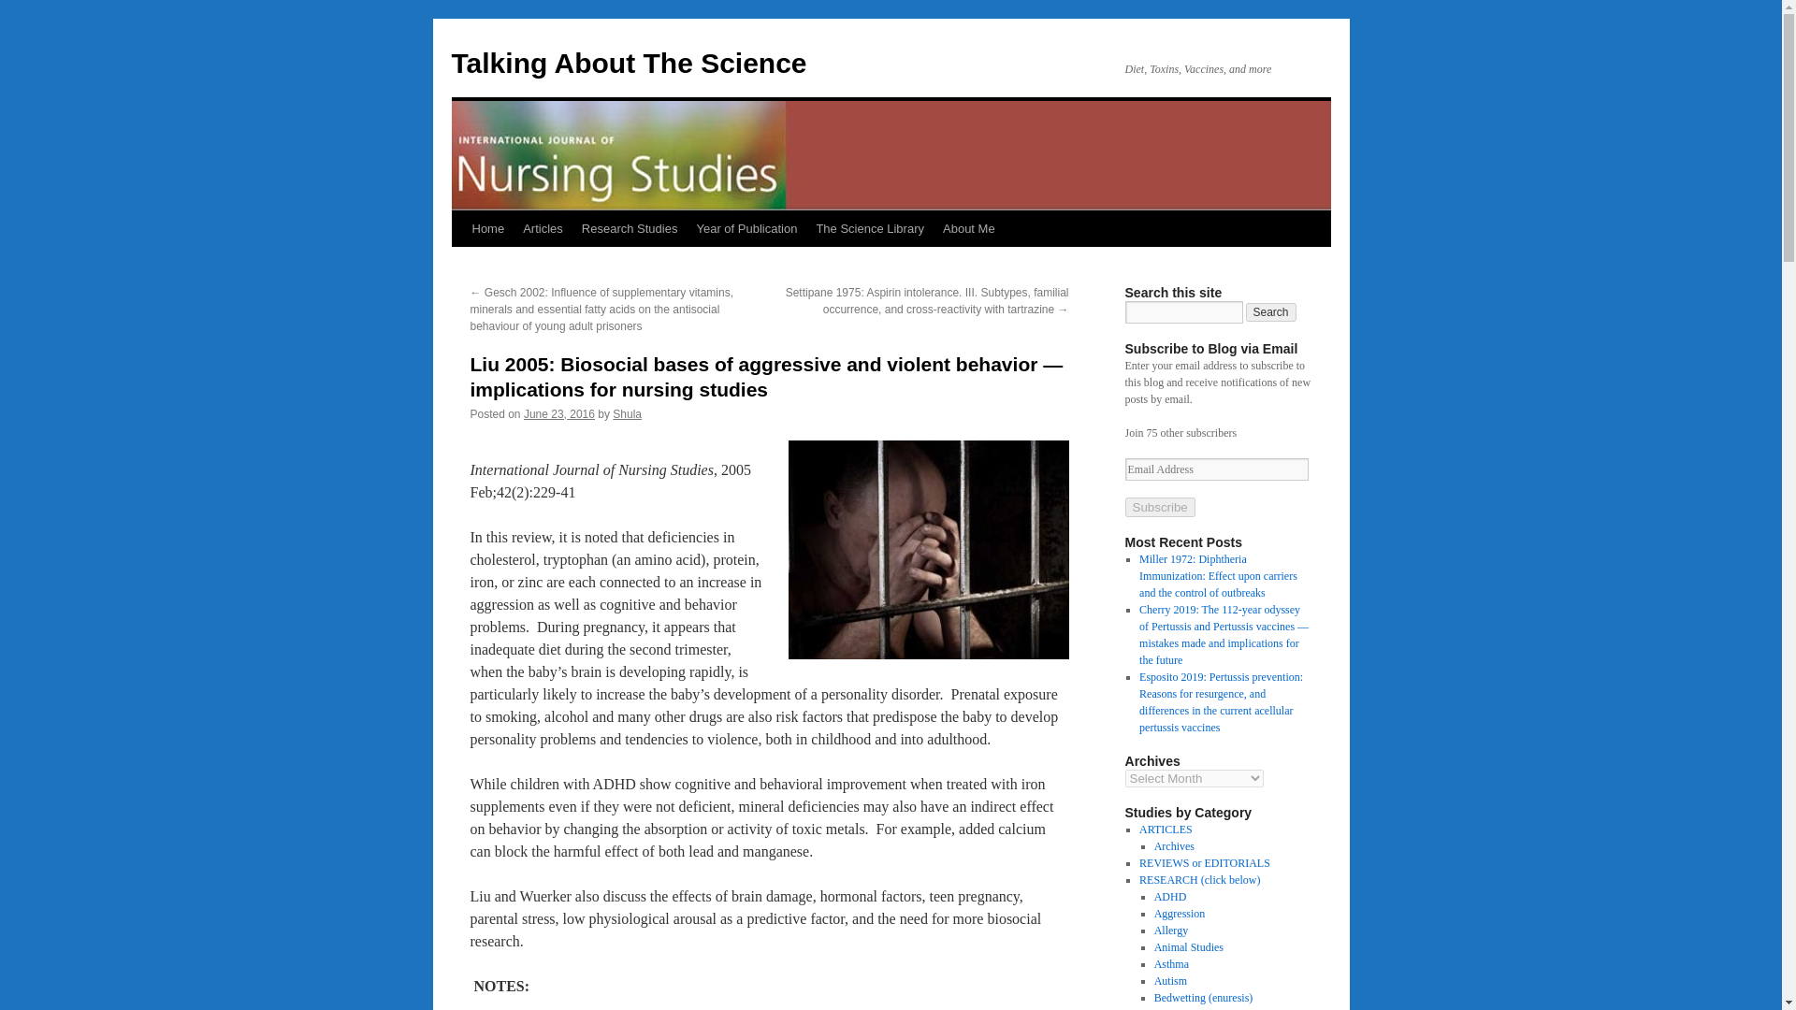 The width and height of the screenshot is (1796, 1010). What do you see at coordinates (487, 228) in the screenshot?
I see `Home` at bounding box center [487, 228].